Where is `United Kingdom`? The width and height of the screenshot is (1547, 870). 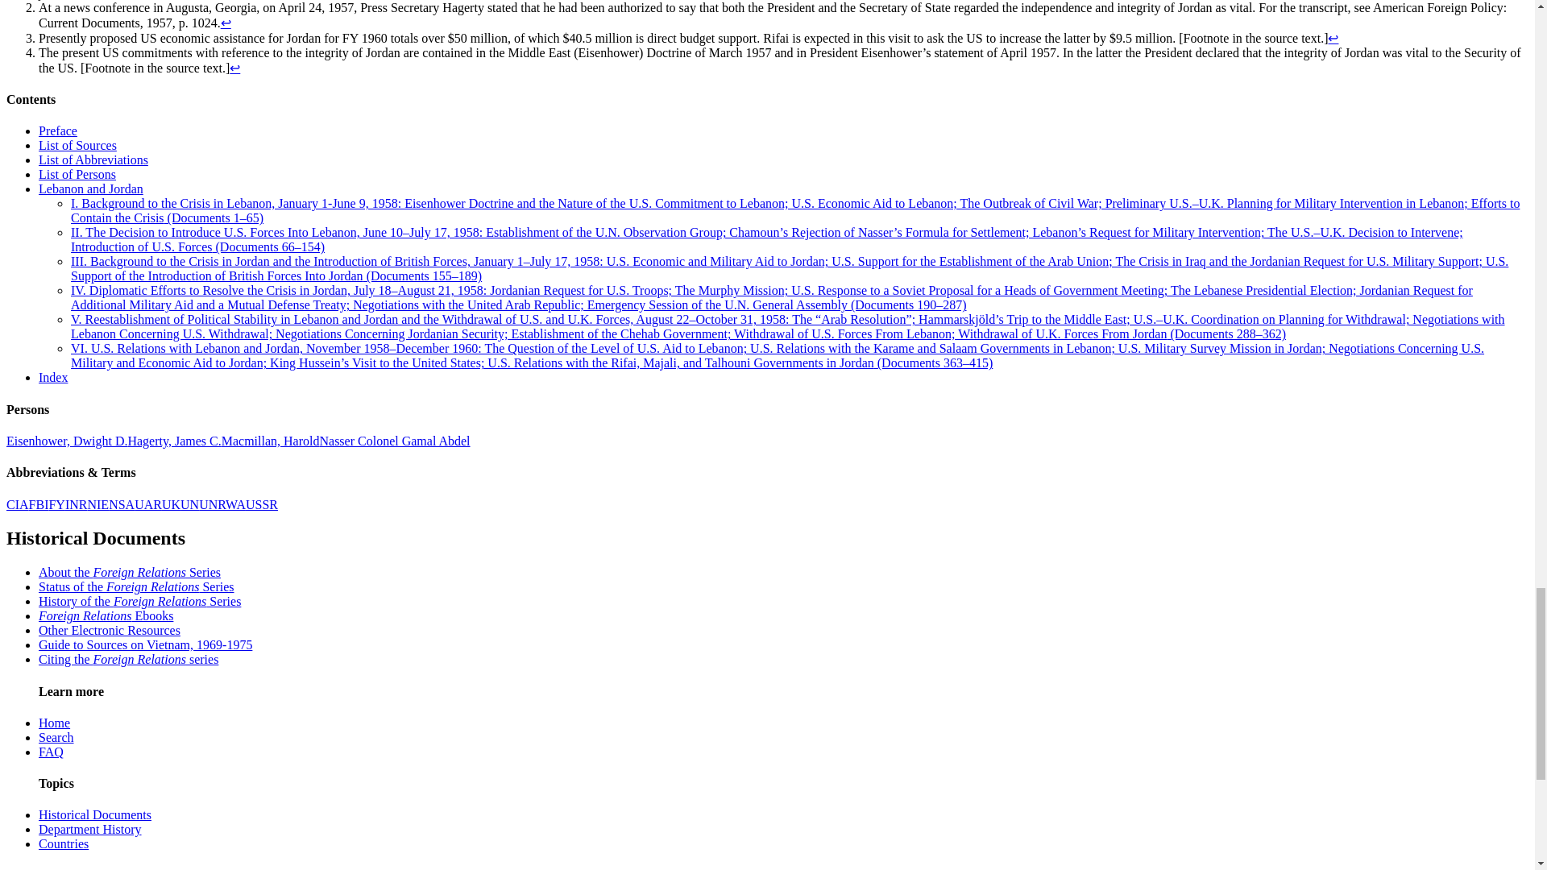 United Kingdom is located at coordinates (171, 504).